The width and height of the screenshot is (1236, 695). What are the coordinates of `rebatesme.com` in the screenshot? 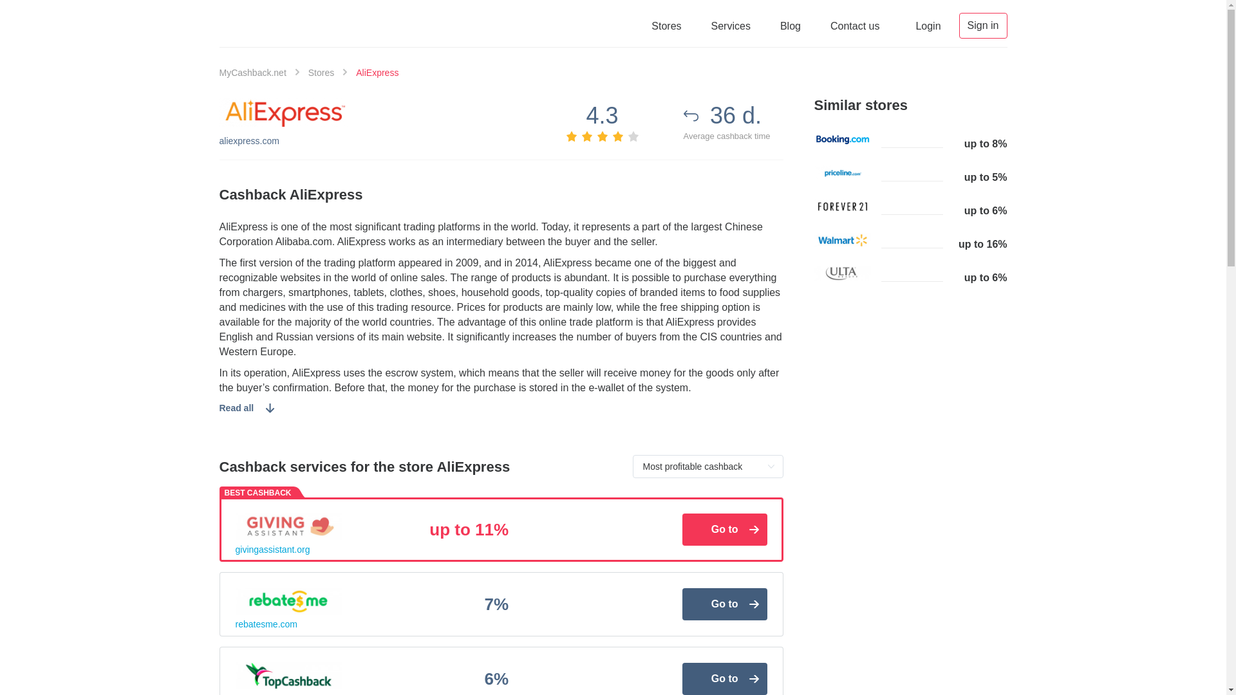 It's located at (267, 624).